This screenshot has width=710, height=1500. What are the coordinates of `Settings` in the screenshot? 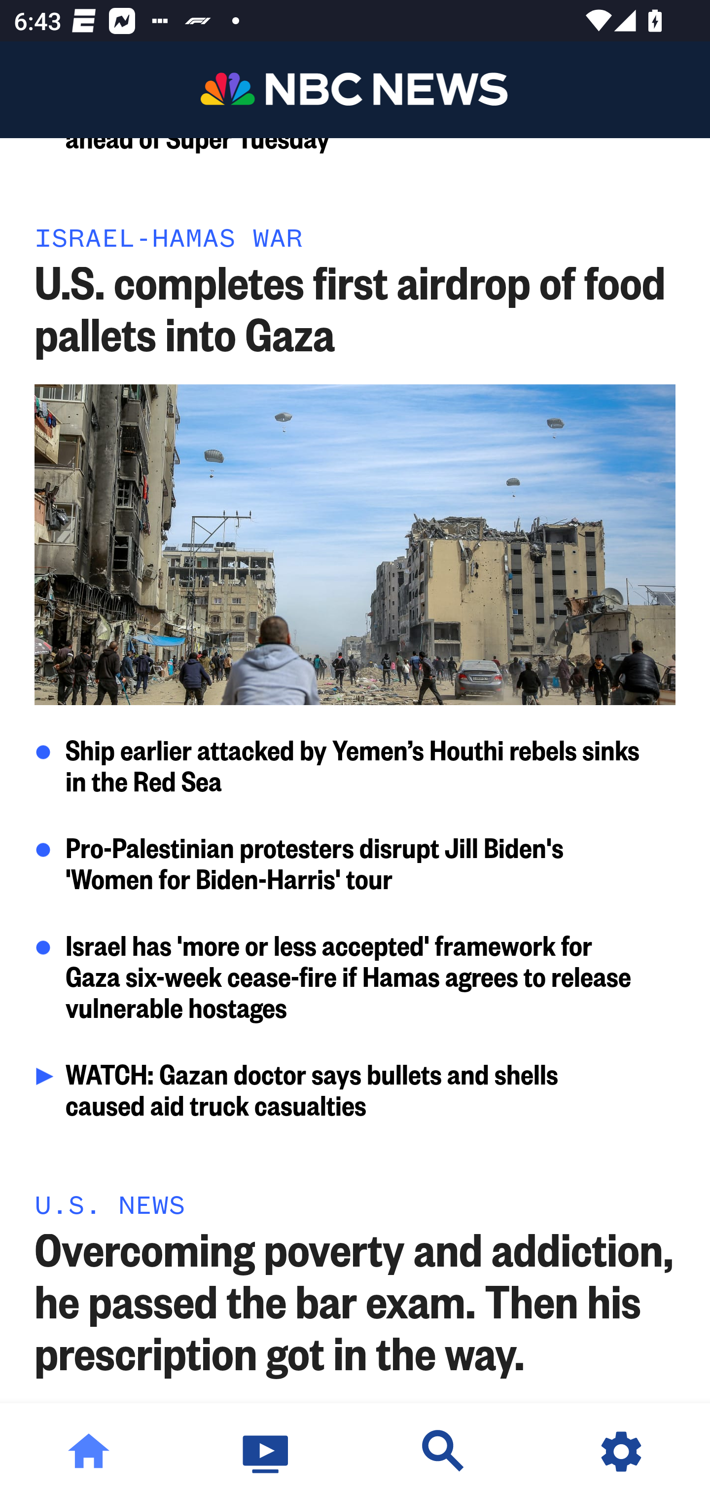 It's located at (621, 1452).